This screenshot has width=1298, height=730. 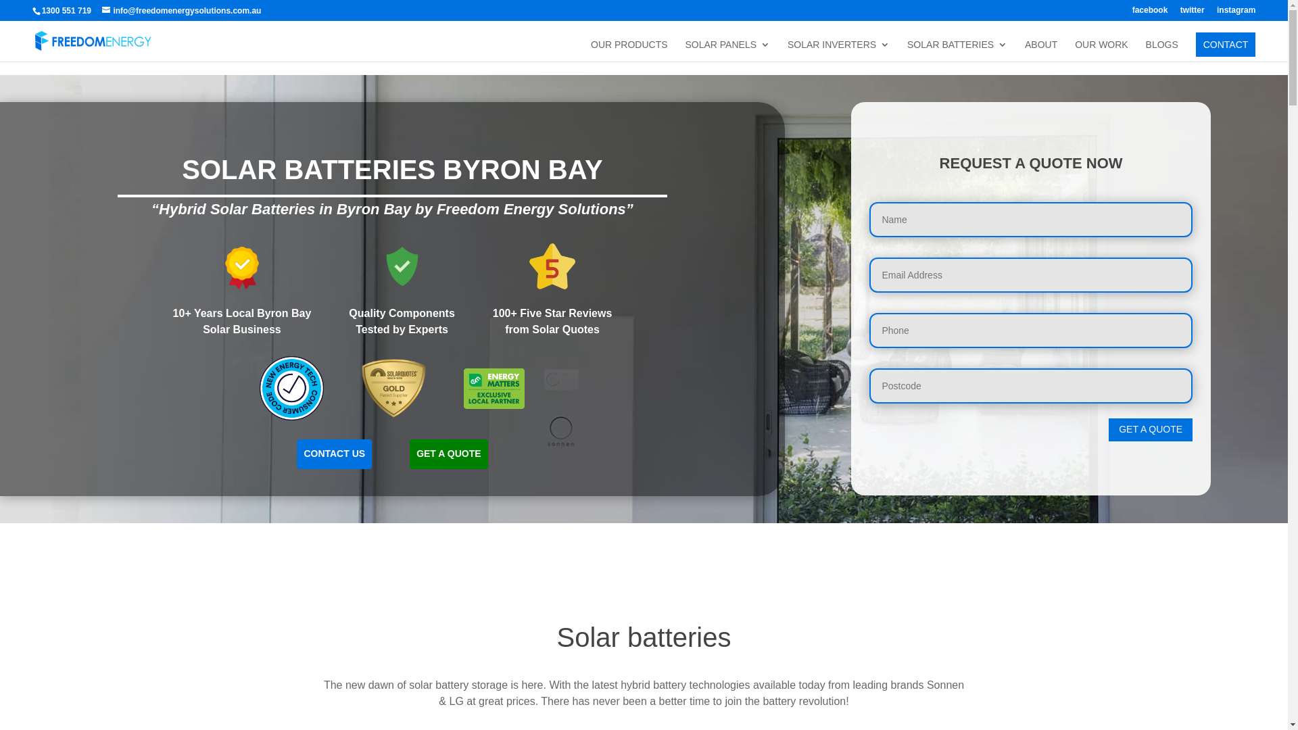 I want to click on facebook, so click(x=1151, y=14).